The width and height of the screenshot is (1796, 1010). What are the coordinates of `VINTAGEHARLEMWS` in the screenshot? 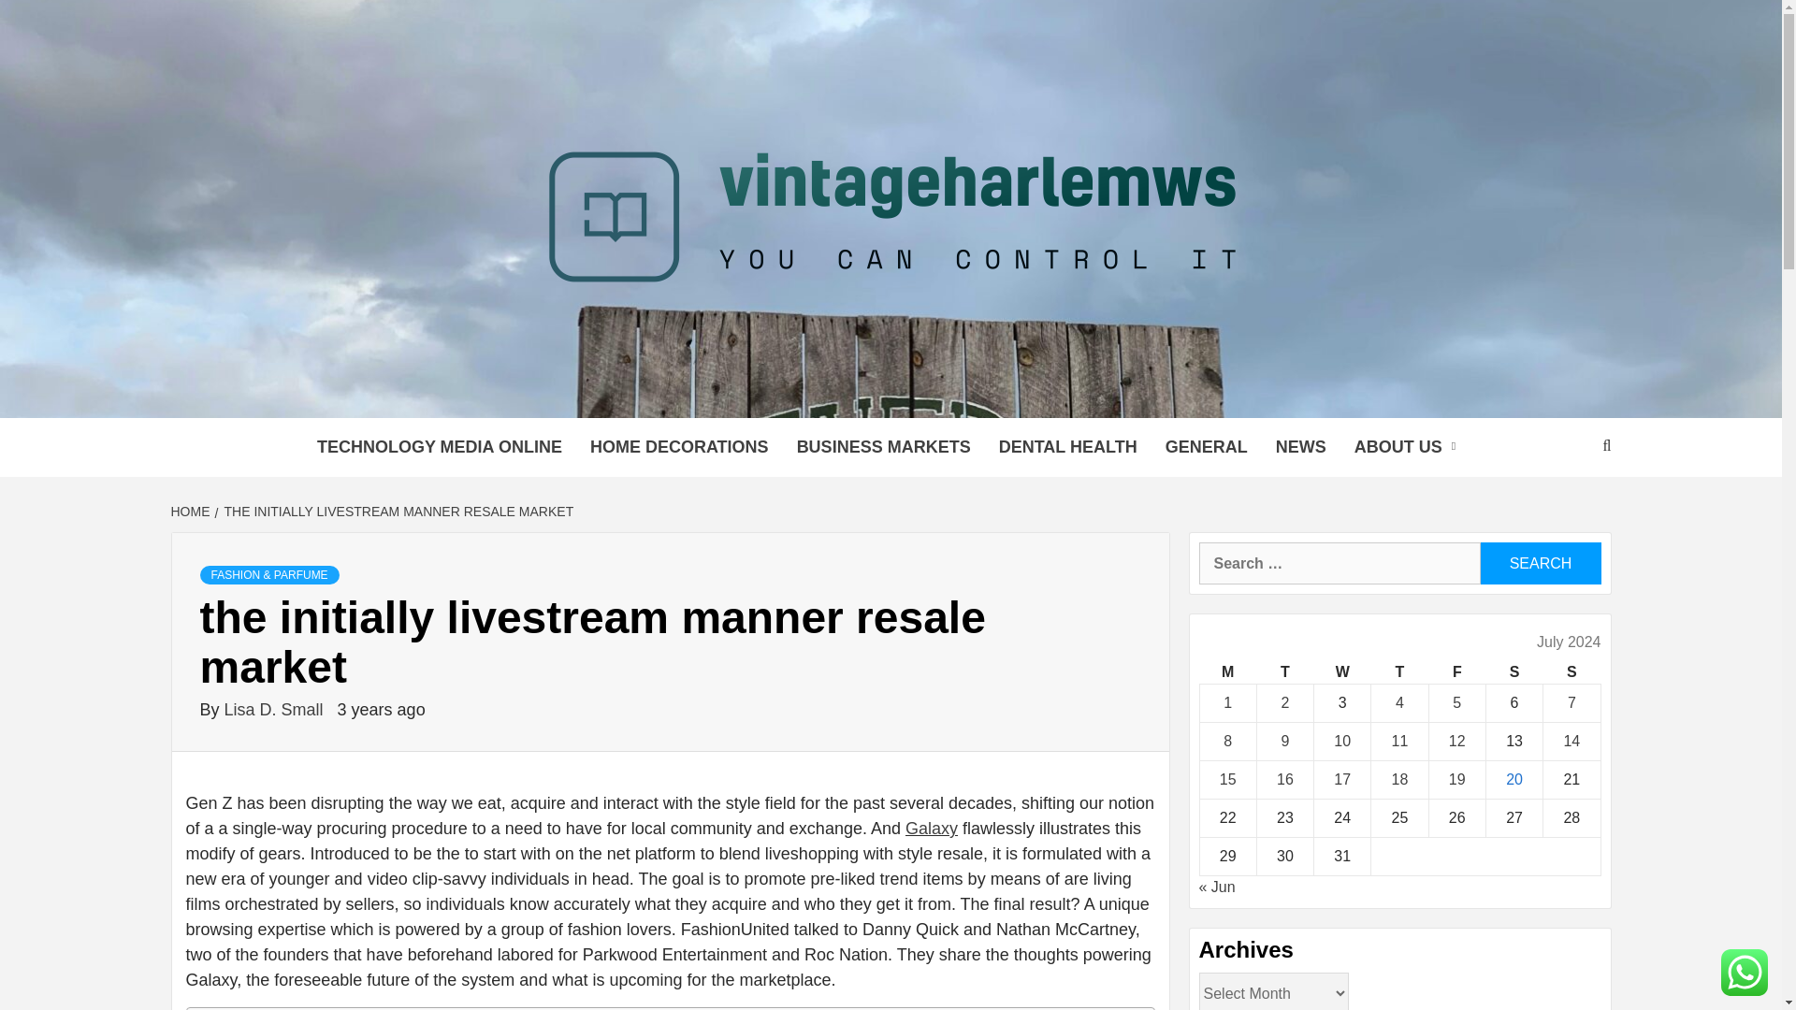 It's located at (655, 395).